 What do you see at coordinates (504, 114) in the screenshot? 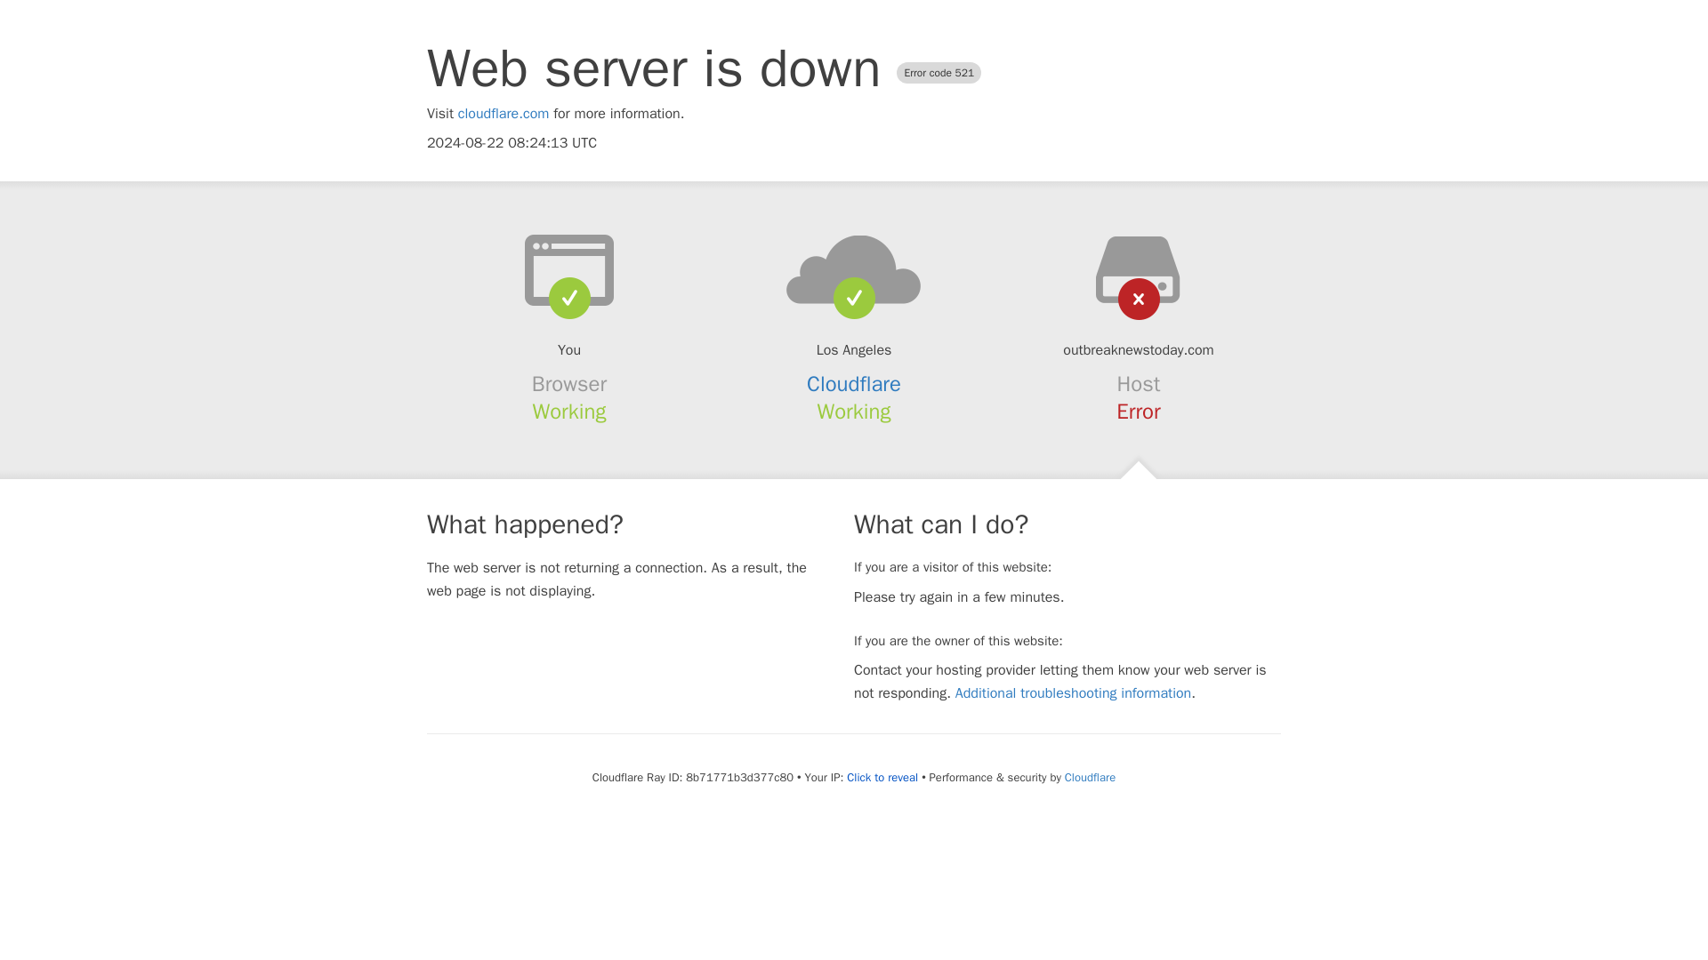
I see `cloudflare.com` at bounding box center [504, 114].